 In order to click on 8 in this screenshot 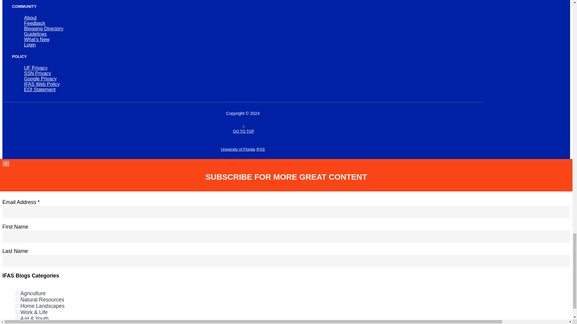, I will do `click(17, 312)`.